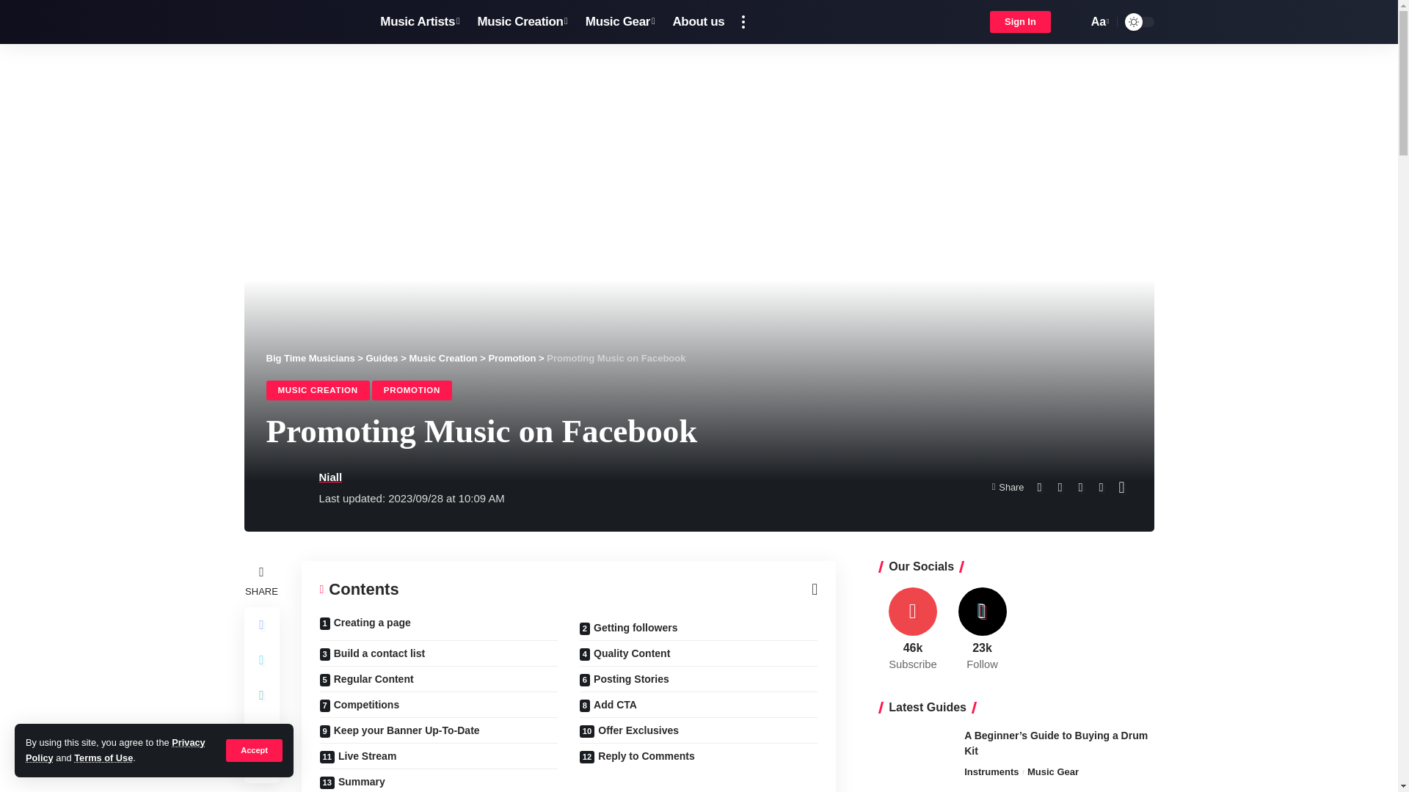 The height and width of the screenshot is (792, 1409). I want to click on Go to Guides., so click(381, 358).